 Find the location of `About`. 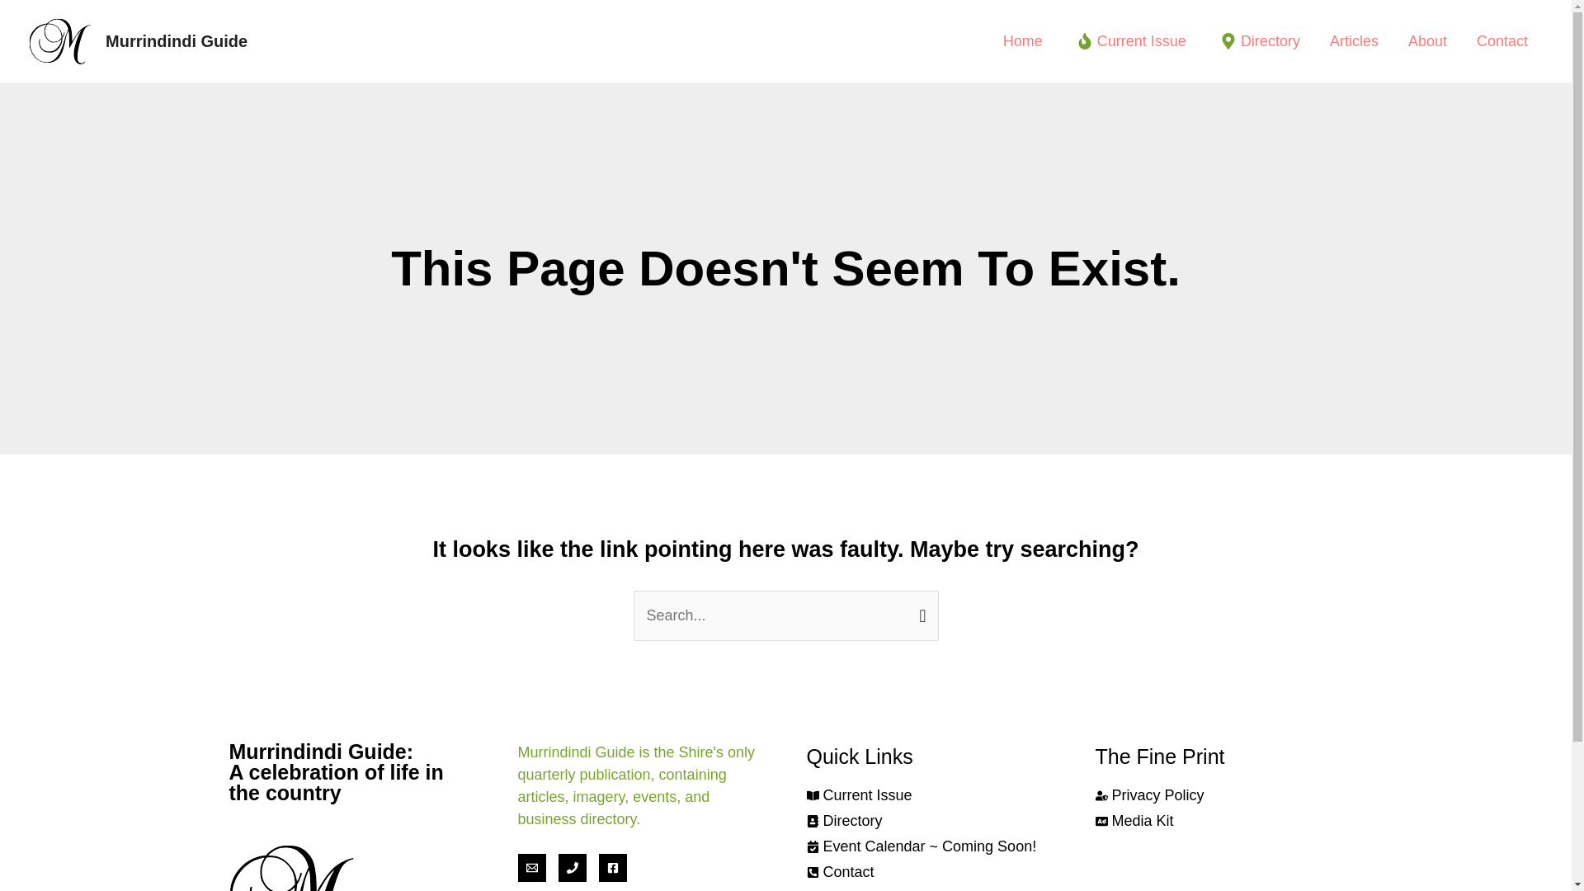

About is located at coordinates (1427, 41).